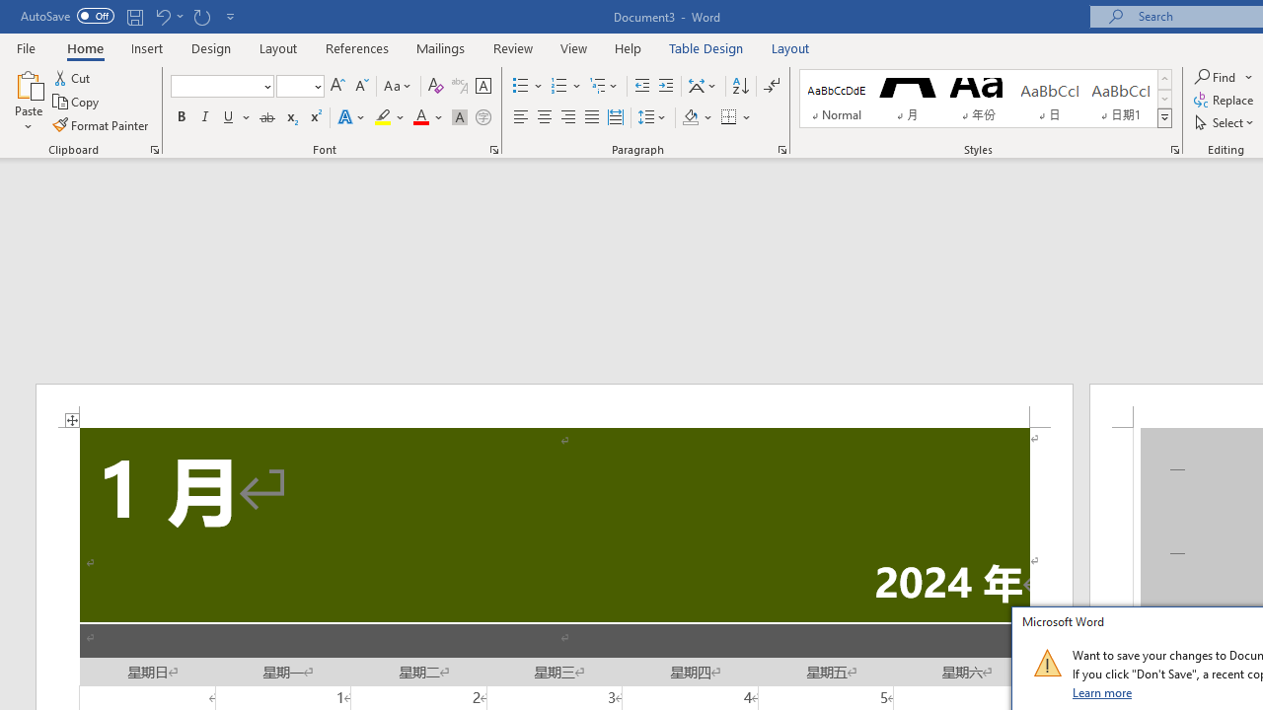 Image resolution: width=1263 pixels, height=710 pixels. I want to click on Styles..., so click(1174, 150).